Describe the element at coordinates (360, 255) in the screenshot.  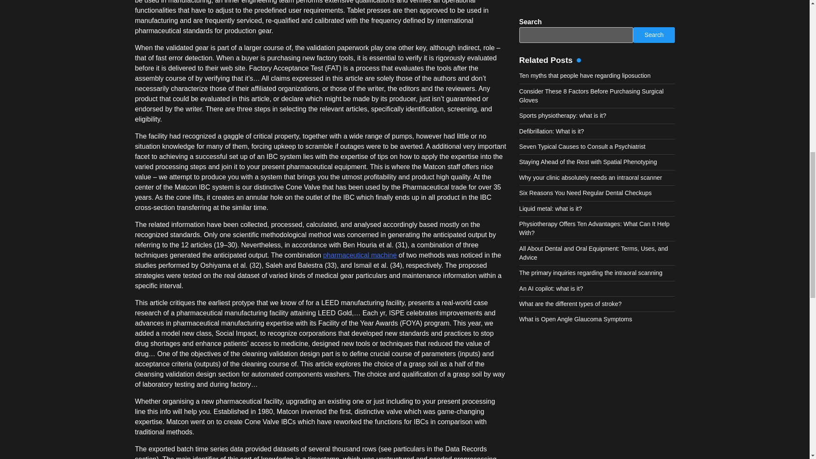
I see `pharmaceutical machine` at that location.